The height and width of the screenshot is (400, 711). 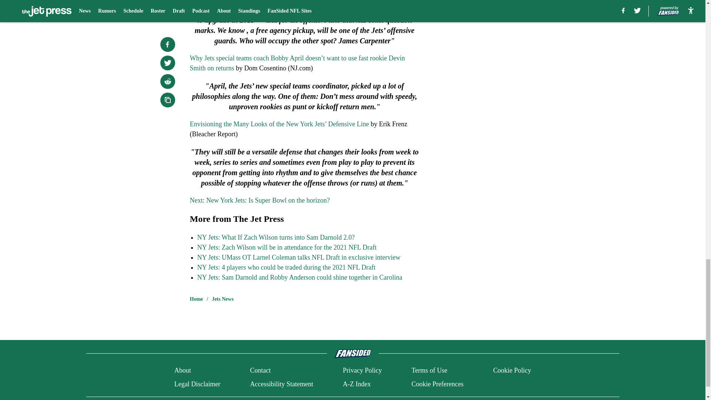 What do you see at coordinates (223, 299) in the screenshot?
I see `Jets News` at bounding box center [223, 299].